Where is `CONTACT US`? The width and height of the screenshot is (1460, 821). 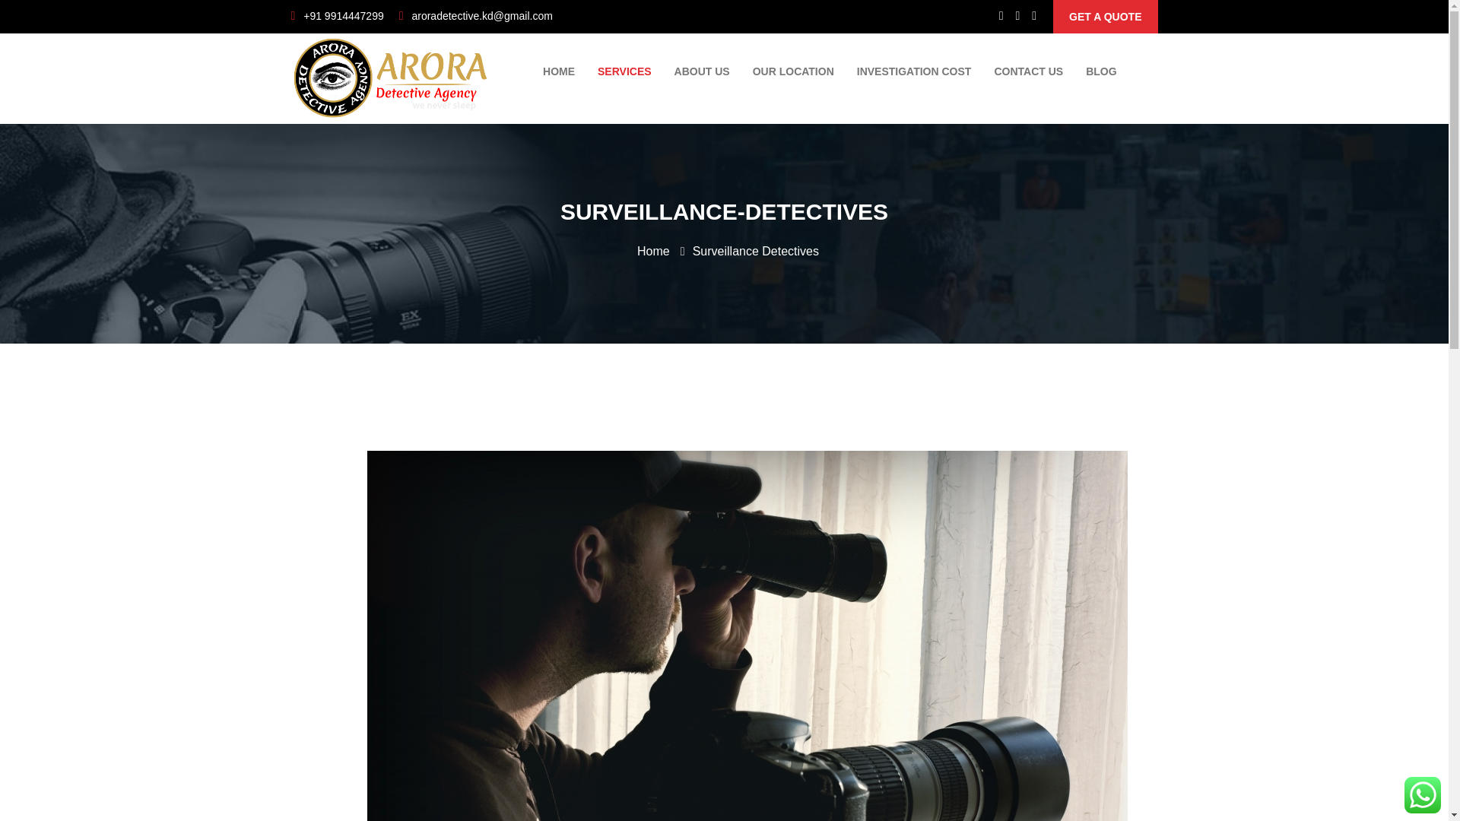
CONTACT US is located at coordinates (1028, 71).